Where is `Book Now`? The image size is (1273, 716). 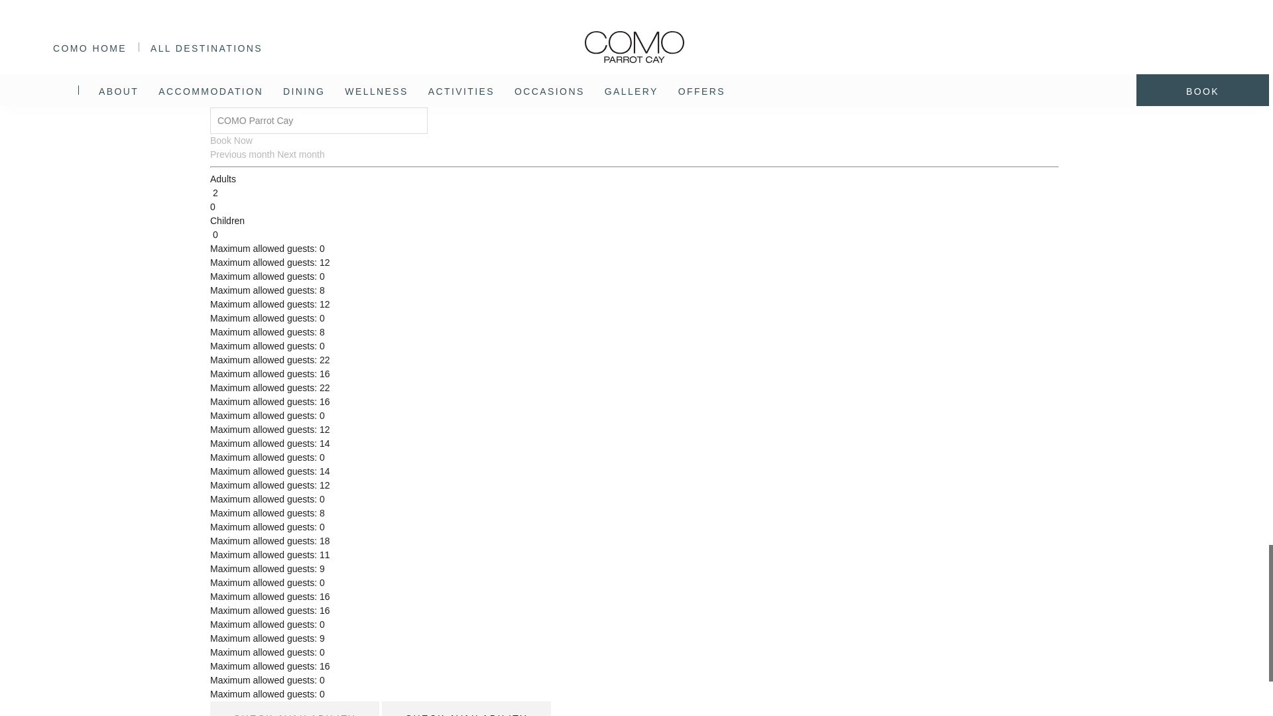 Book Now is located at coordinates (231, 141).